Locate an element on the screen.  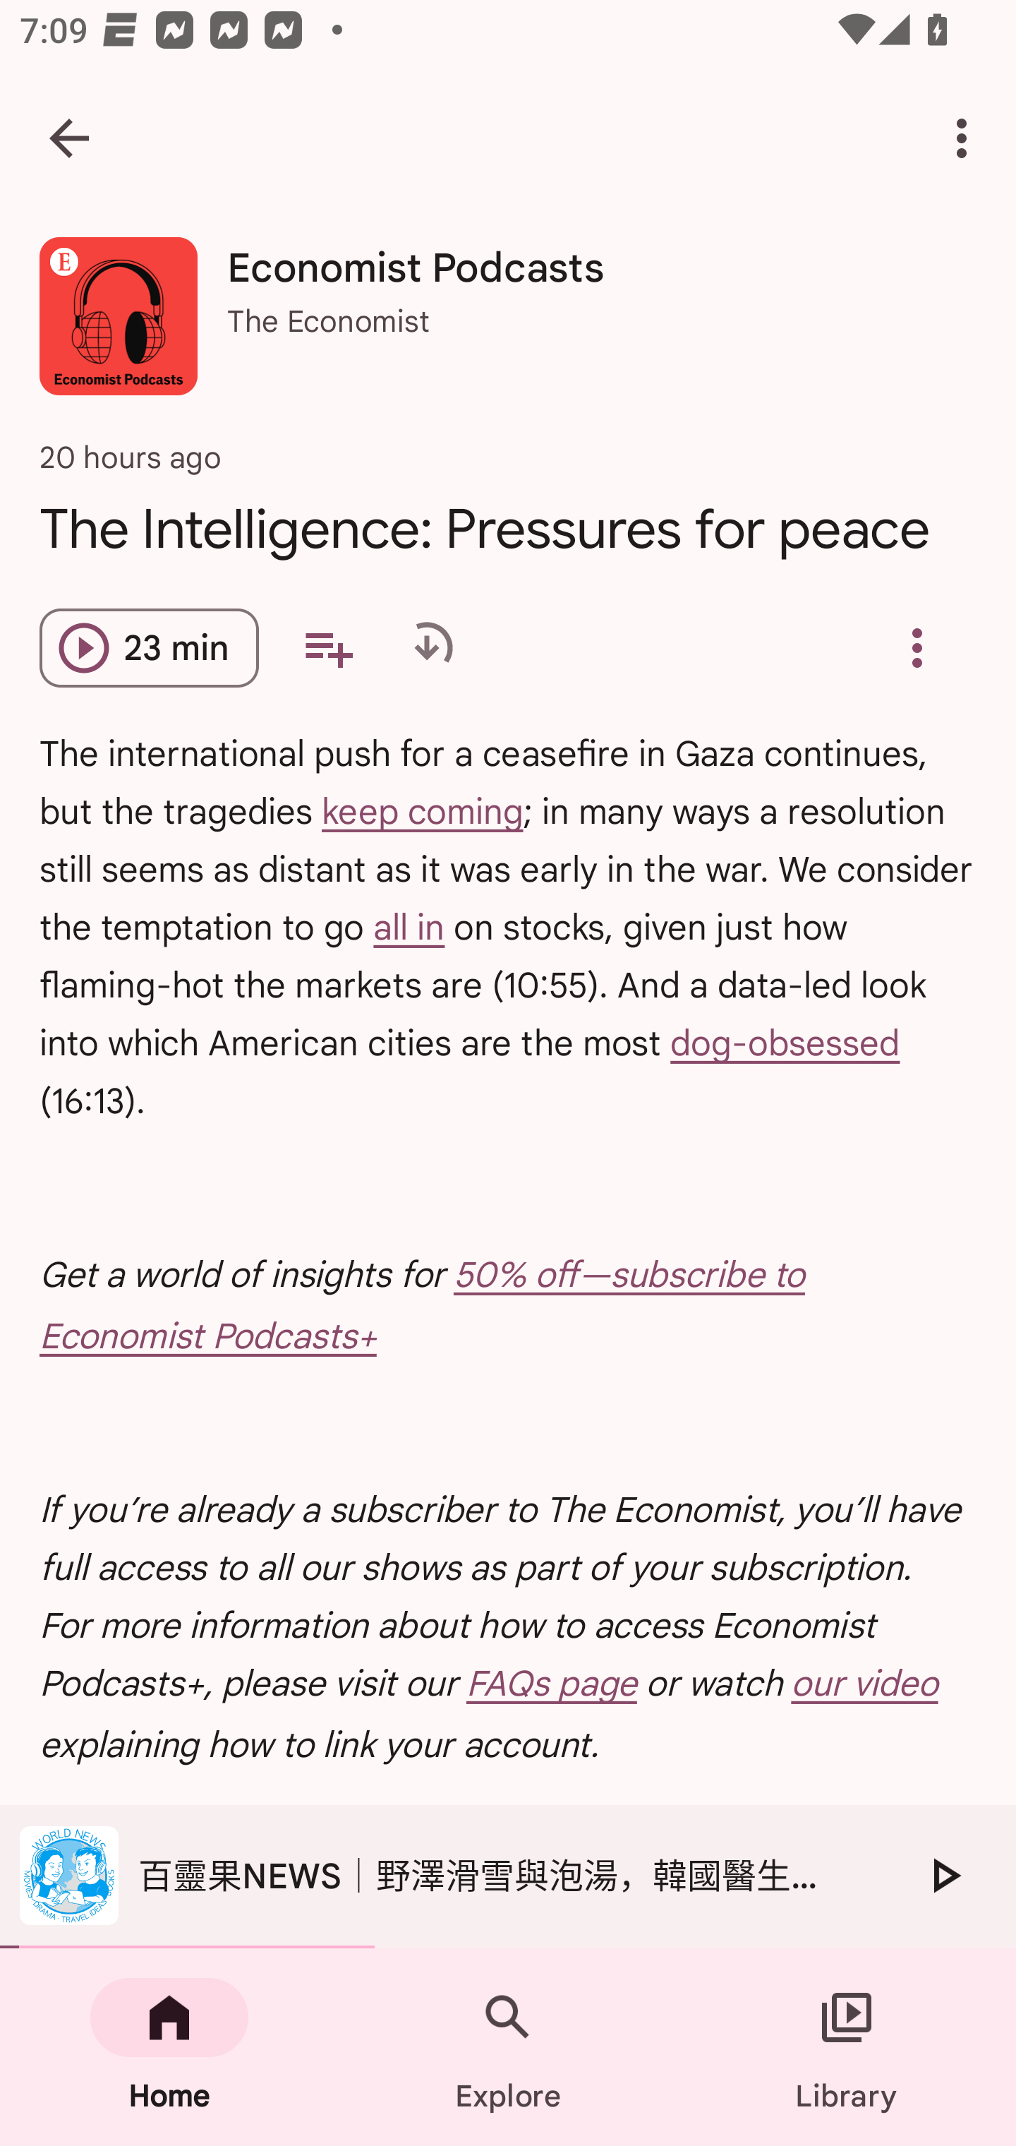
Explore is located at coordinates (508, 2047).